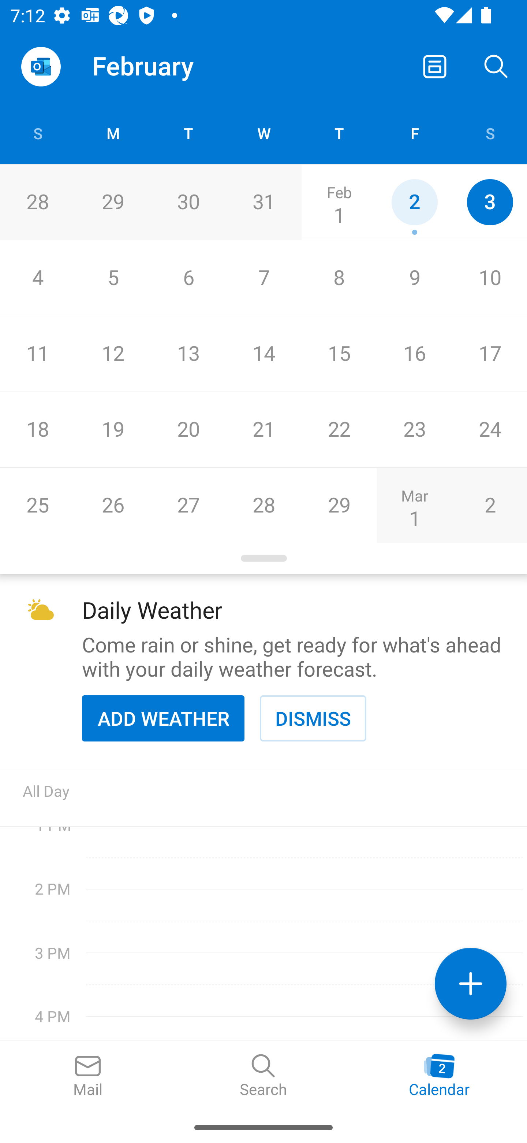  What do you see at coordinates (113, 278) in the screenshot?
I see `5 Monday, February 5` at bounding box center [113, 278].